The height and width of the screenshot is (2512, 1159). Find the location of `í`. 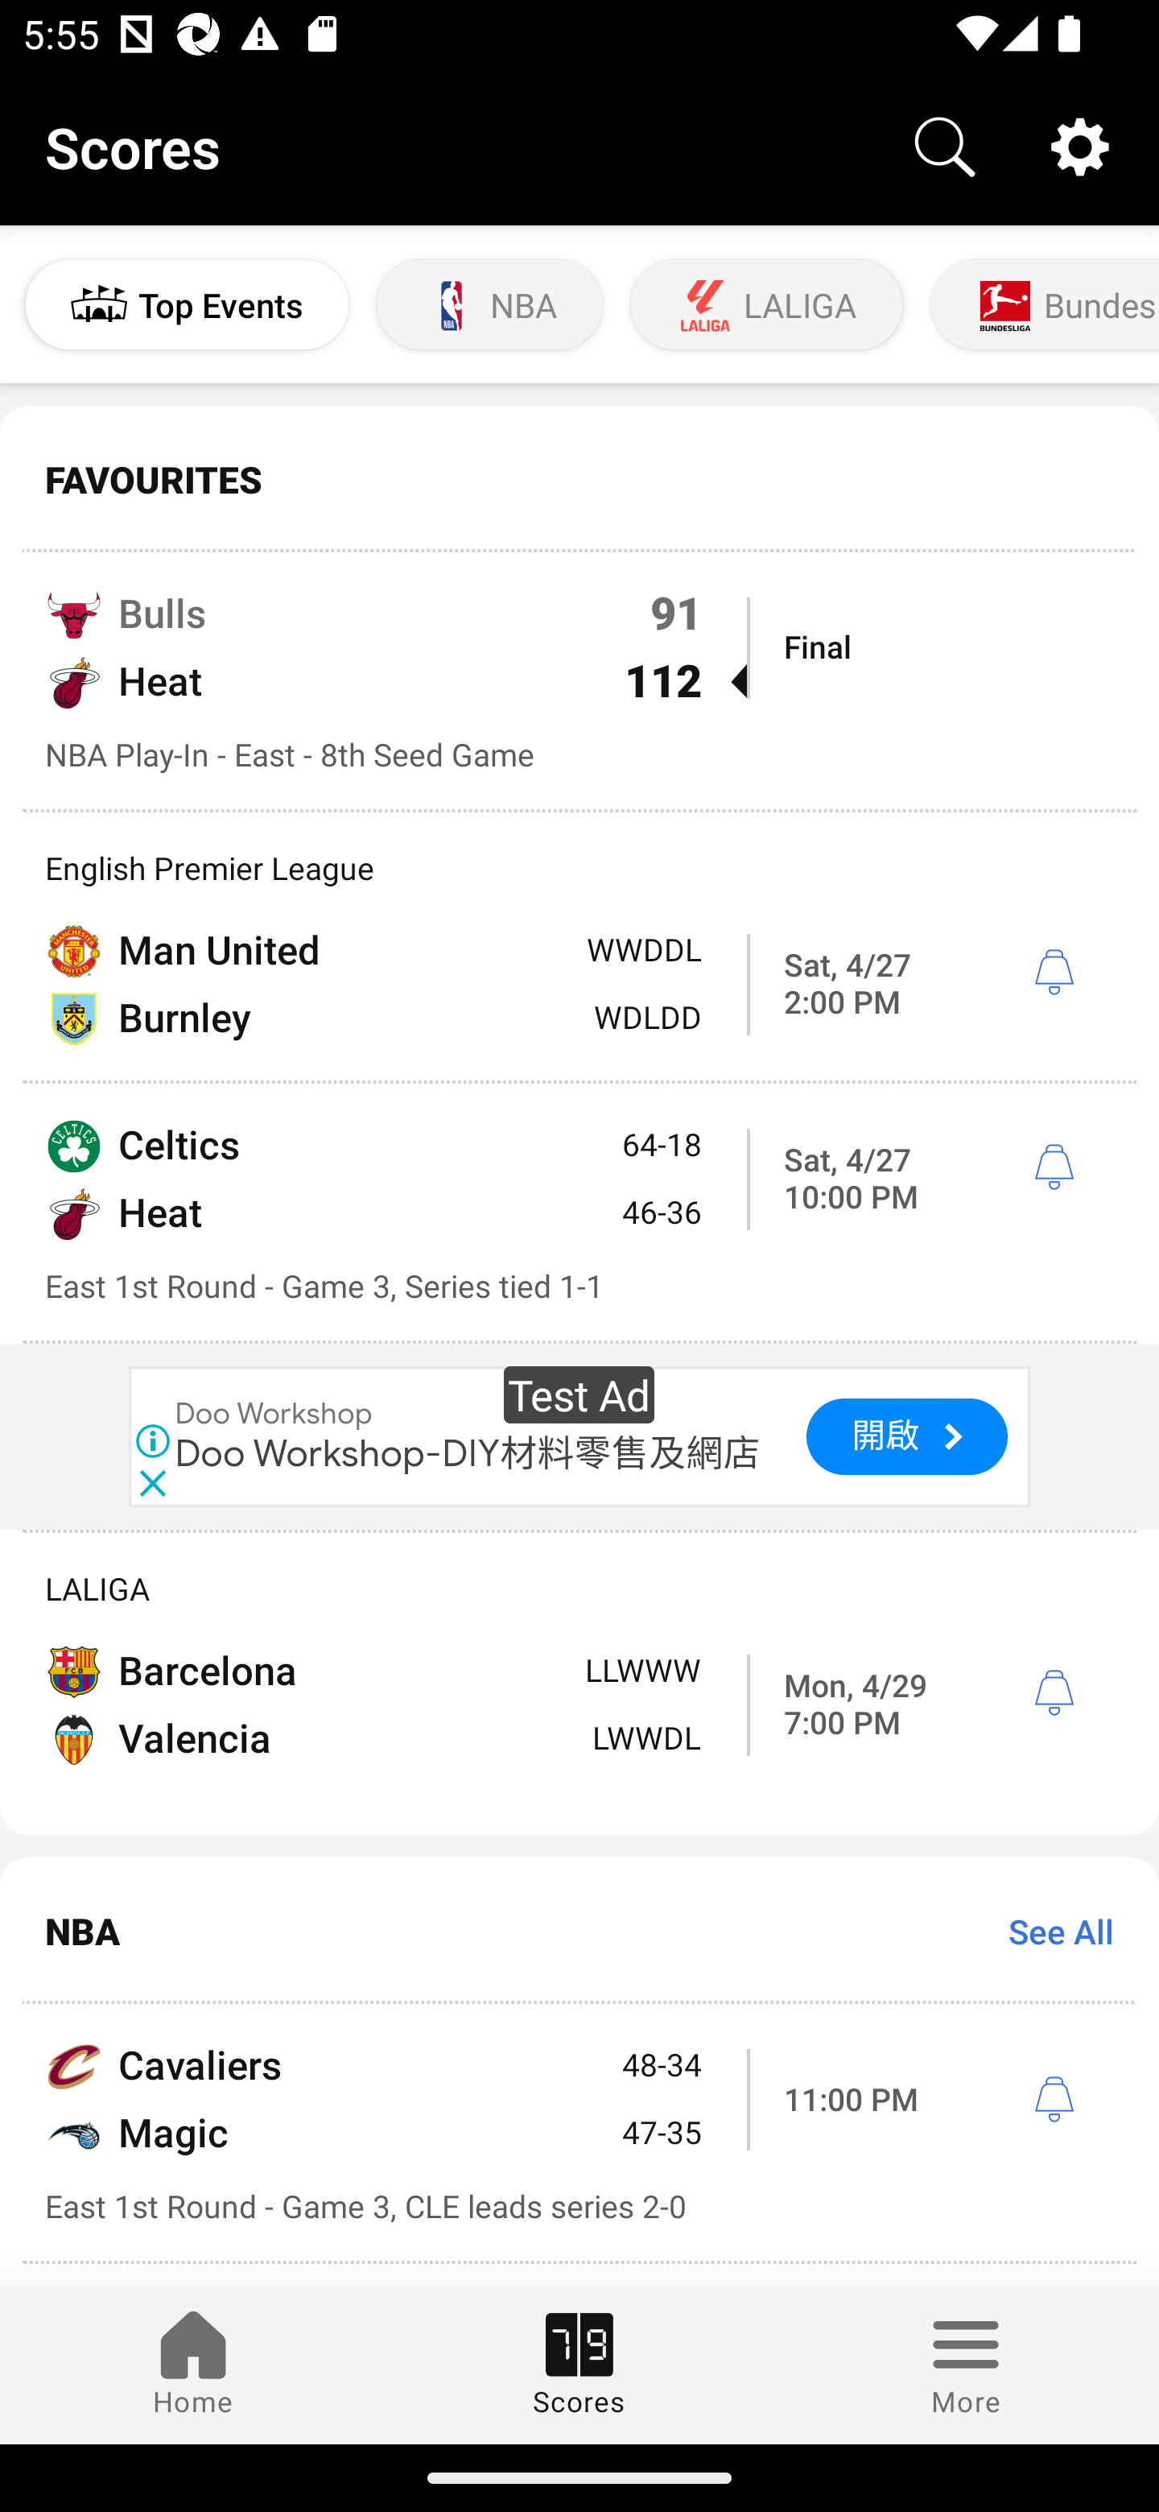

í is located at coordinates (1054, 1692).